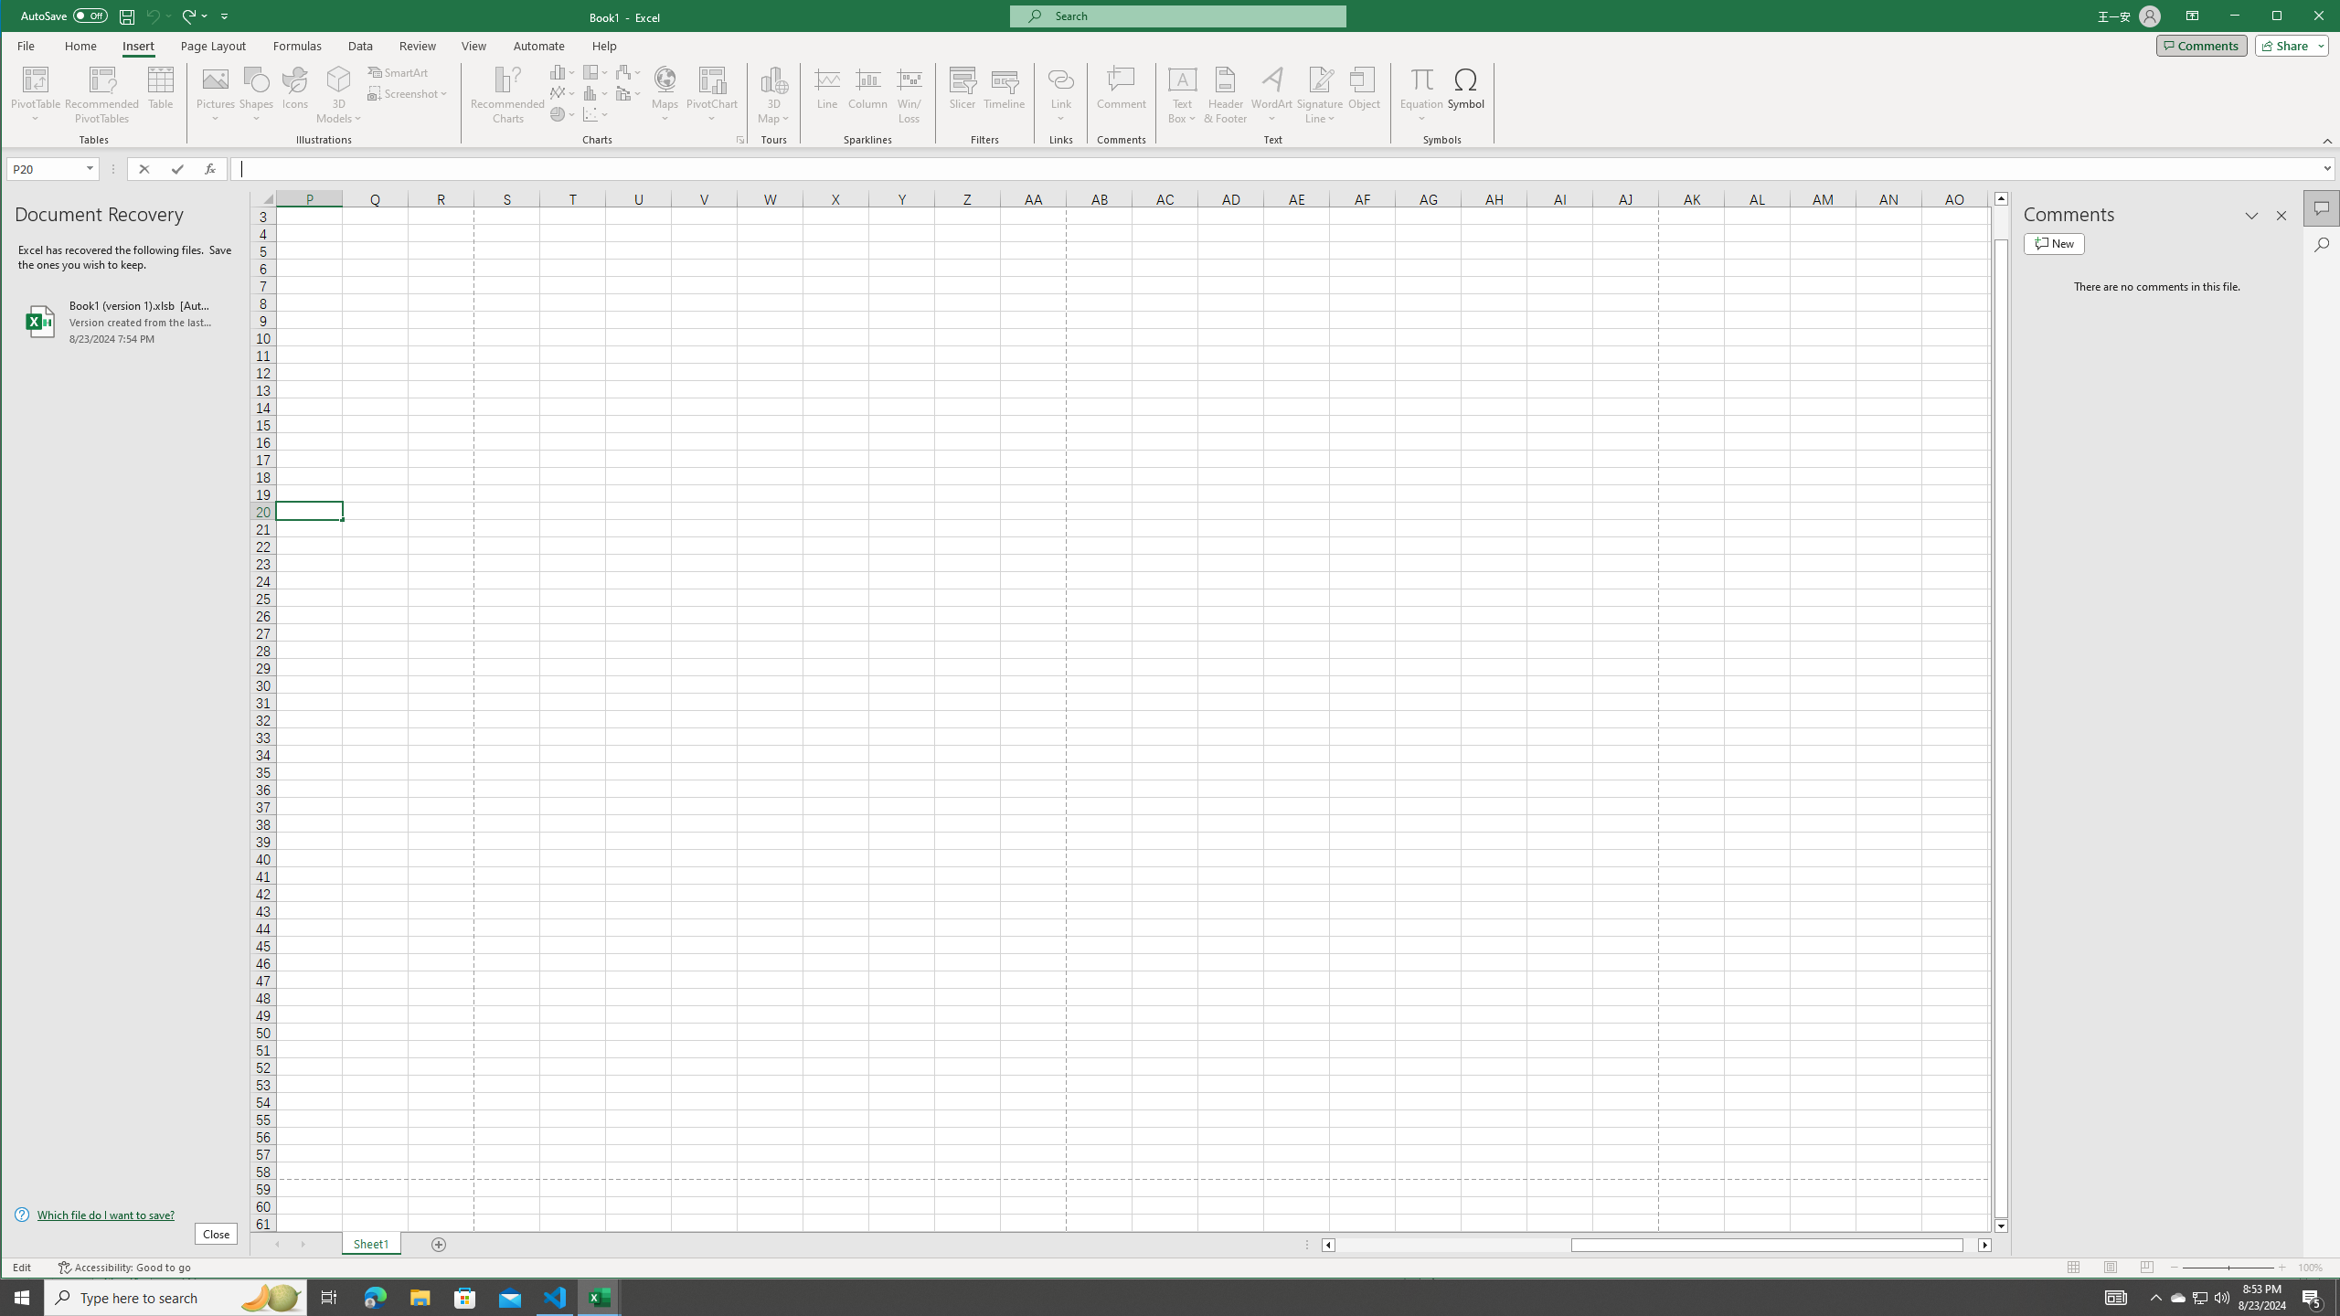 Image resolution: width=2340 pixels, height=1316 pixels. I want to click on Line down, so click(2002, 1226).